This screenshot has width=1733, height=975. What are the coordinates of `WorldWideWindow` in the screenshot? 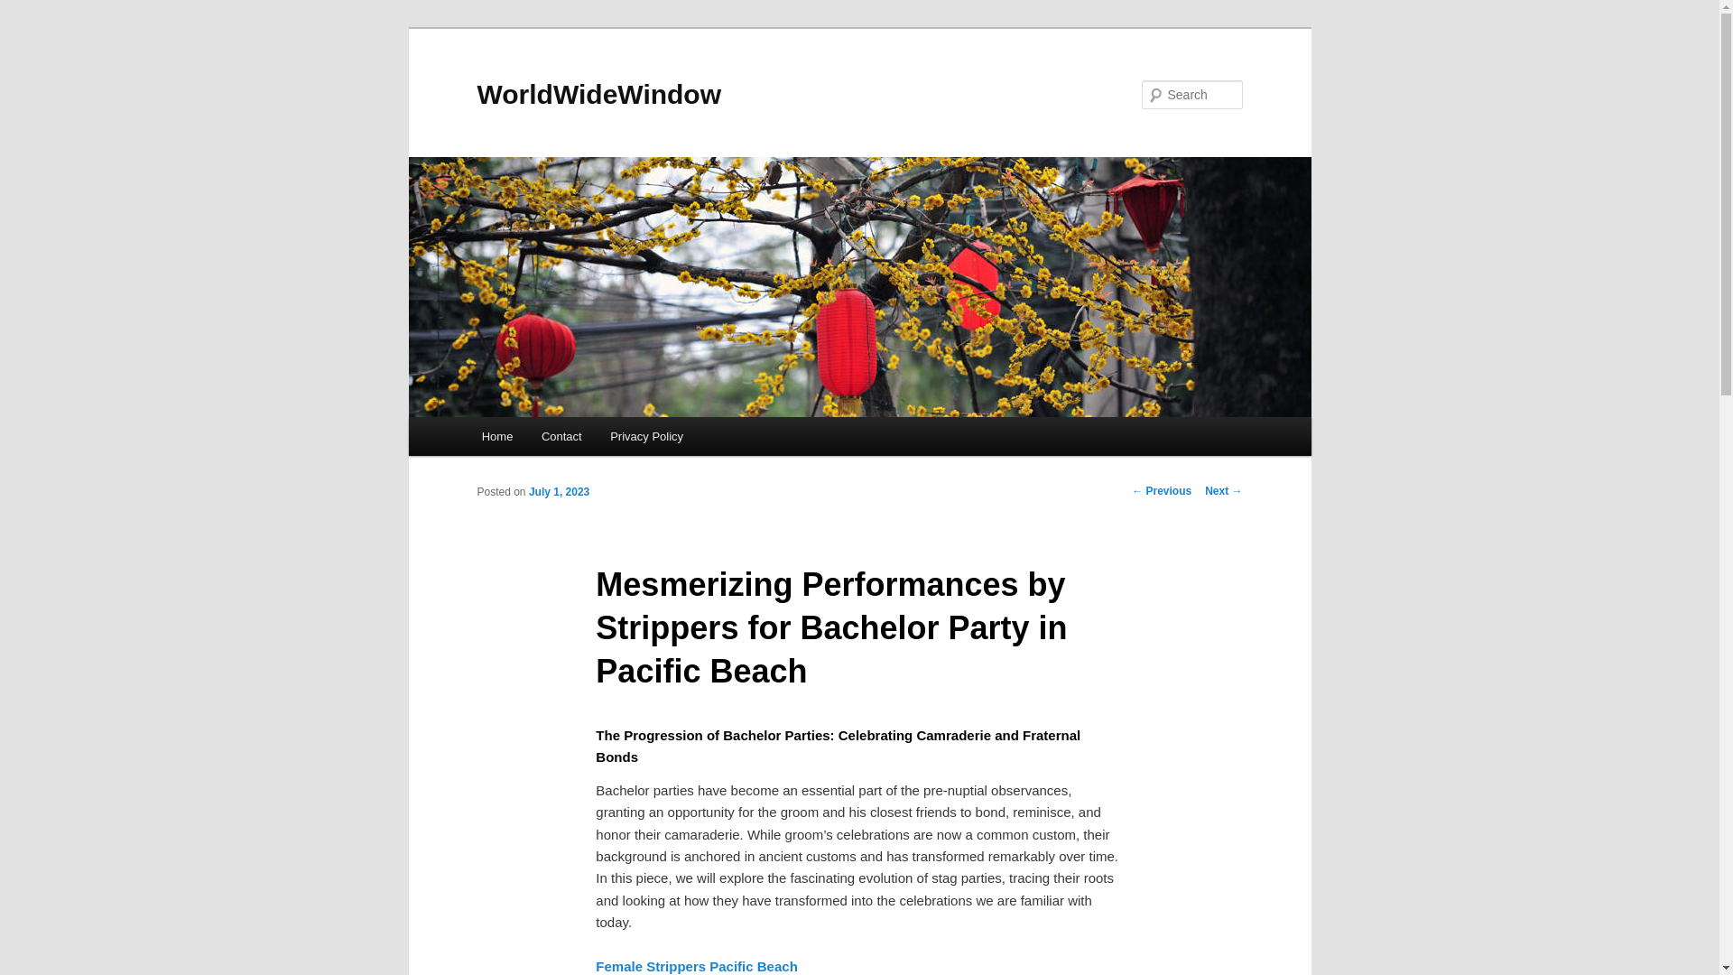 It's located at (598, 94).